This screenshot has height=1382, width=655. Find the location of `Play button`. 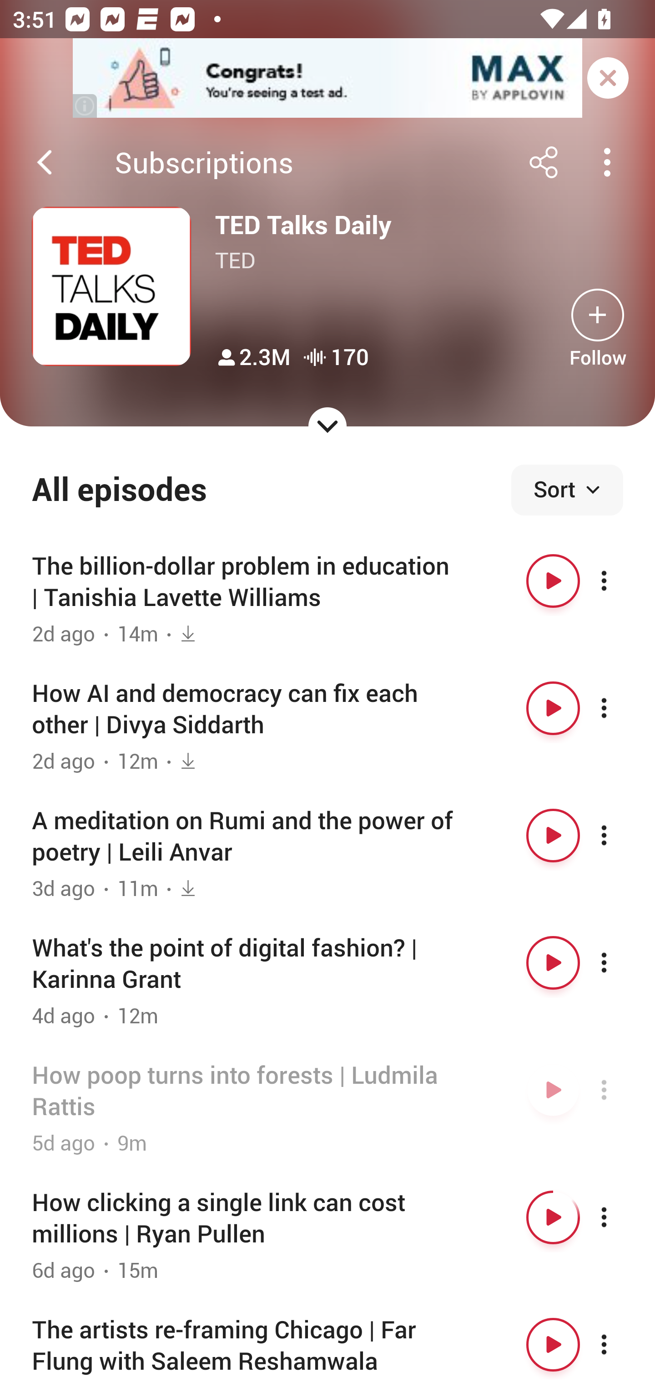

Play button is located at coordinates (553, 708).